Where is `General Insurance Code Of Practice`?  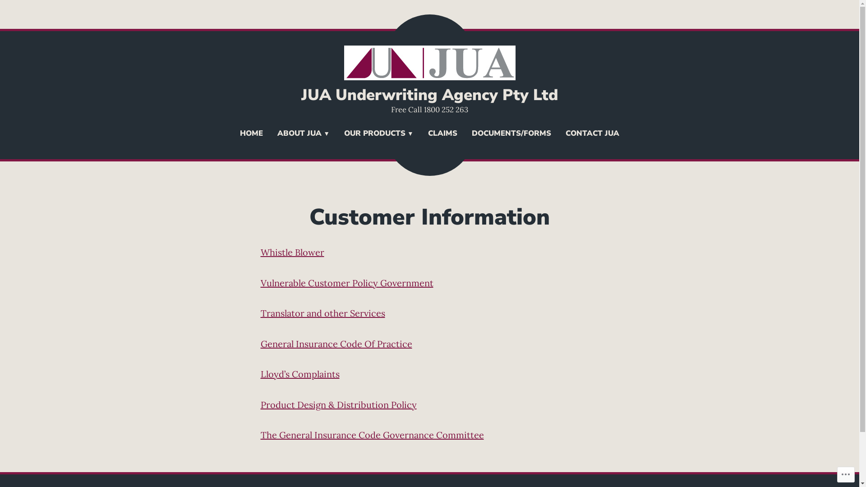
General Insurance Code Of Practice is located at coordinates (336, 344).